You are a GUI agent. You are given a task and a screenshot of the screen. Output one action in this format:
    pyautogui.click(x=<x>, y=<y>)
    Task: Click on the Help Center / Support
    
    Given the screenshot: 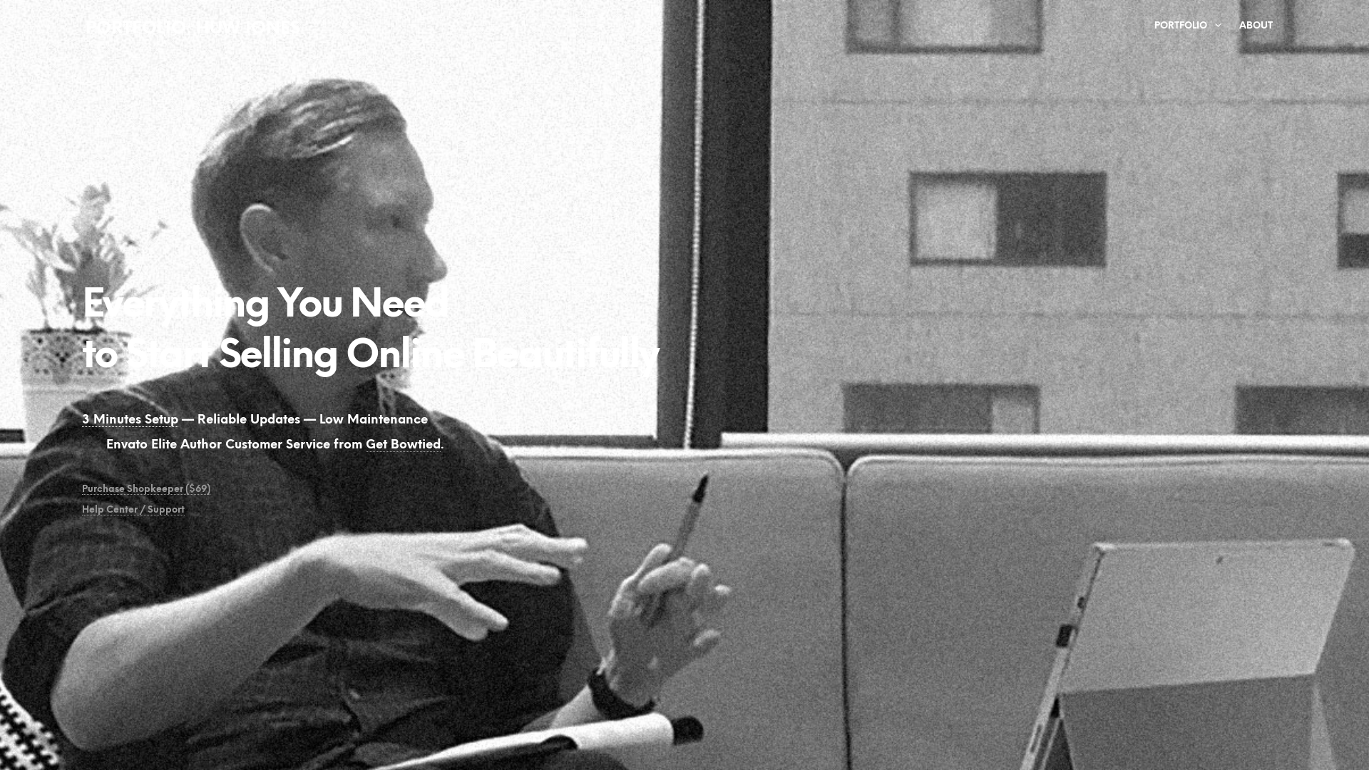 What is the action you would take?
    pyautogui.click(x=133, y=510)
    